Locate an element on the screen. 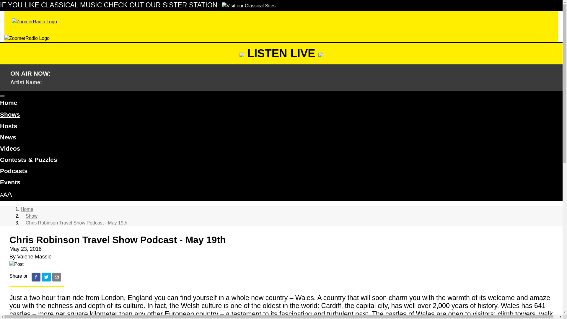 Image resolution: width=567 pixels, height=319 pixels. Events is located at coordinates (281, 183).